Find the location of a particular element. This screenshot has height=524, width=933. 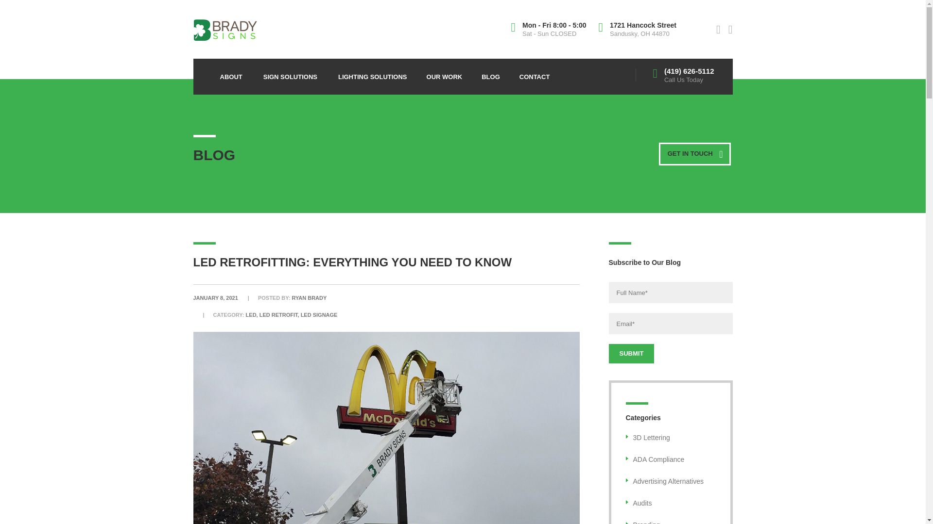

SIGN SOLUTIONS is located at coordinates (291, 74).